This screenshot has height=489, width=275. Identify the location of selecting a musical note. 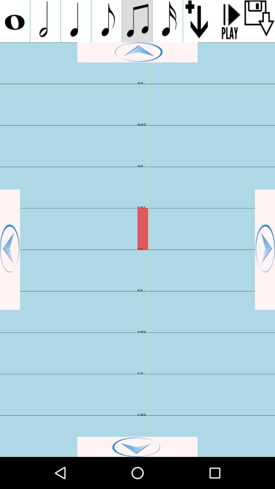
(106, 21).